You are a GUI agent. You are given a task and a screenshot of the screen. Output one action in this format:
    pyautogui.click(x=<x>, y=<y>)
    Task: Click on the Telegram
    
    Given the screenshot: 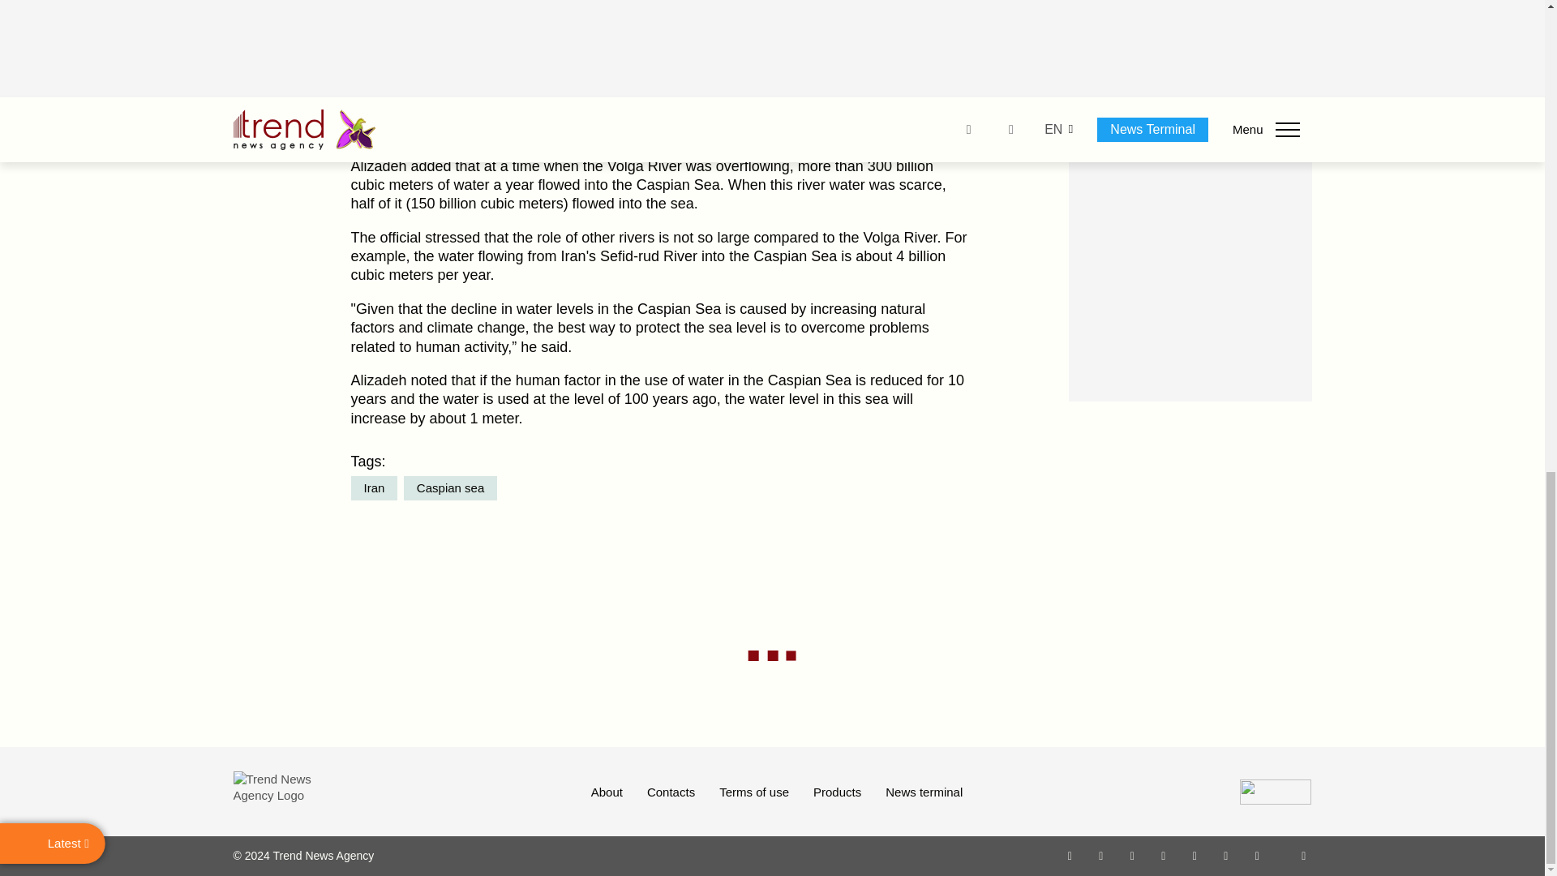 What is the action you would take?
    pyautogui.click(x=1195, y=855)
    